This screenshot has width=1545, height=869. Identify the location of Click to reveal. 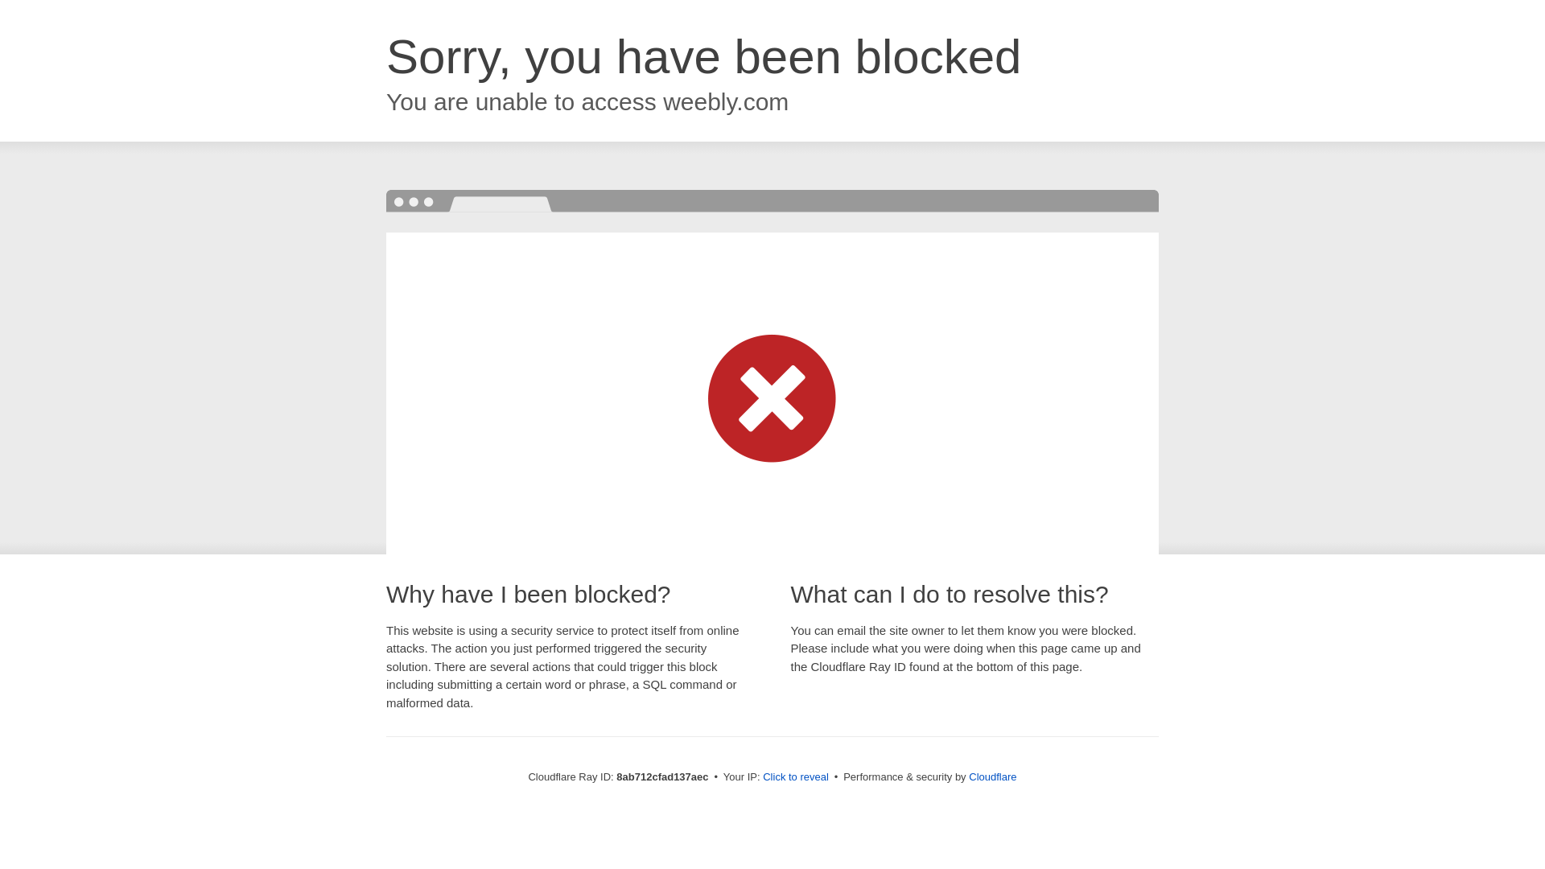
(795, 777).